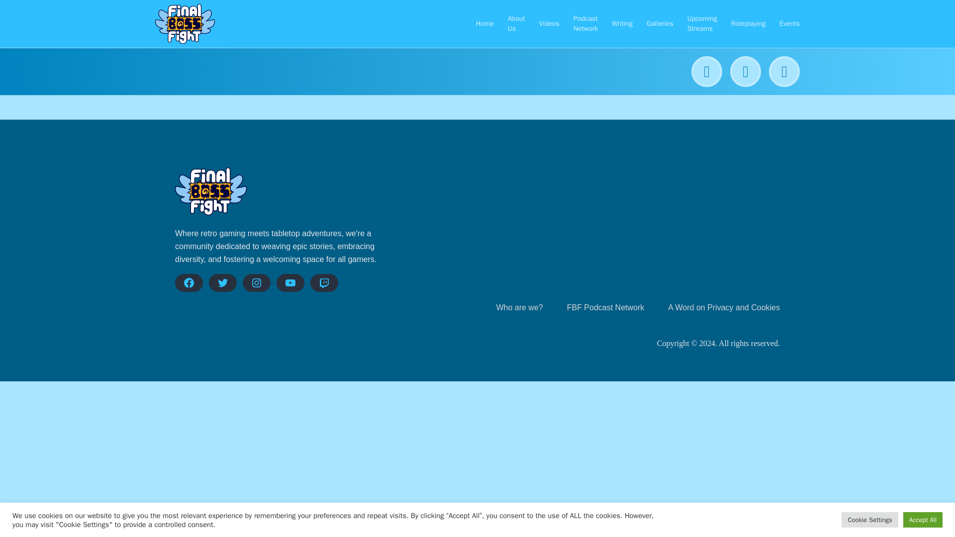 The height and width of the screenshot is (537, 955). What do you see at coordinates (256, 282) in the screenshot?
I see `Instagram` at bounding box center [256, 282].